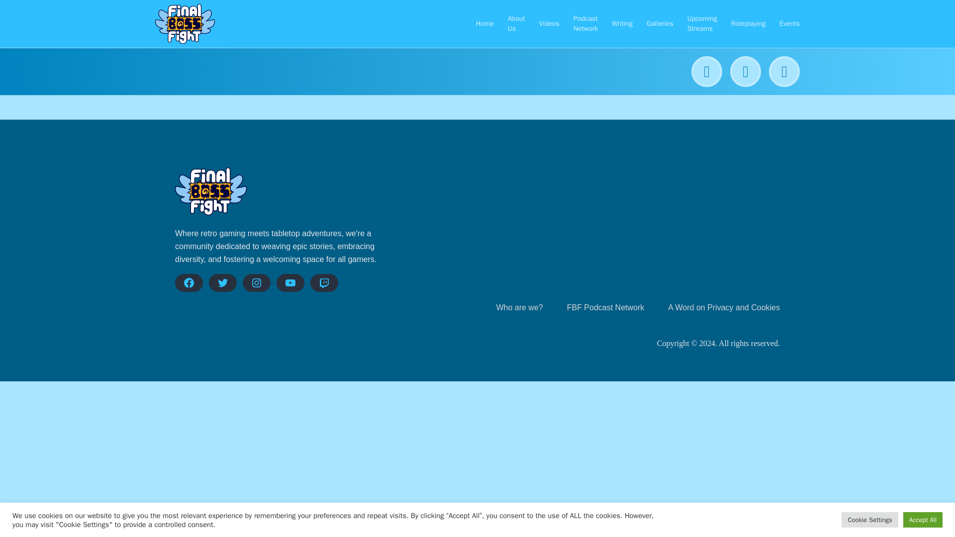 The height and width of the screenshot is (537, 955). What do you see at coordinates (256, 282) in the screenshot?
I see `Instagram` at bounding box center [256, 282].